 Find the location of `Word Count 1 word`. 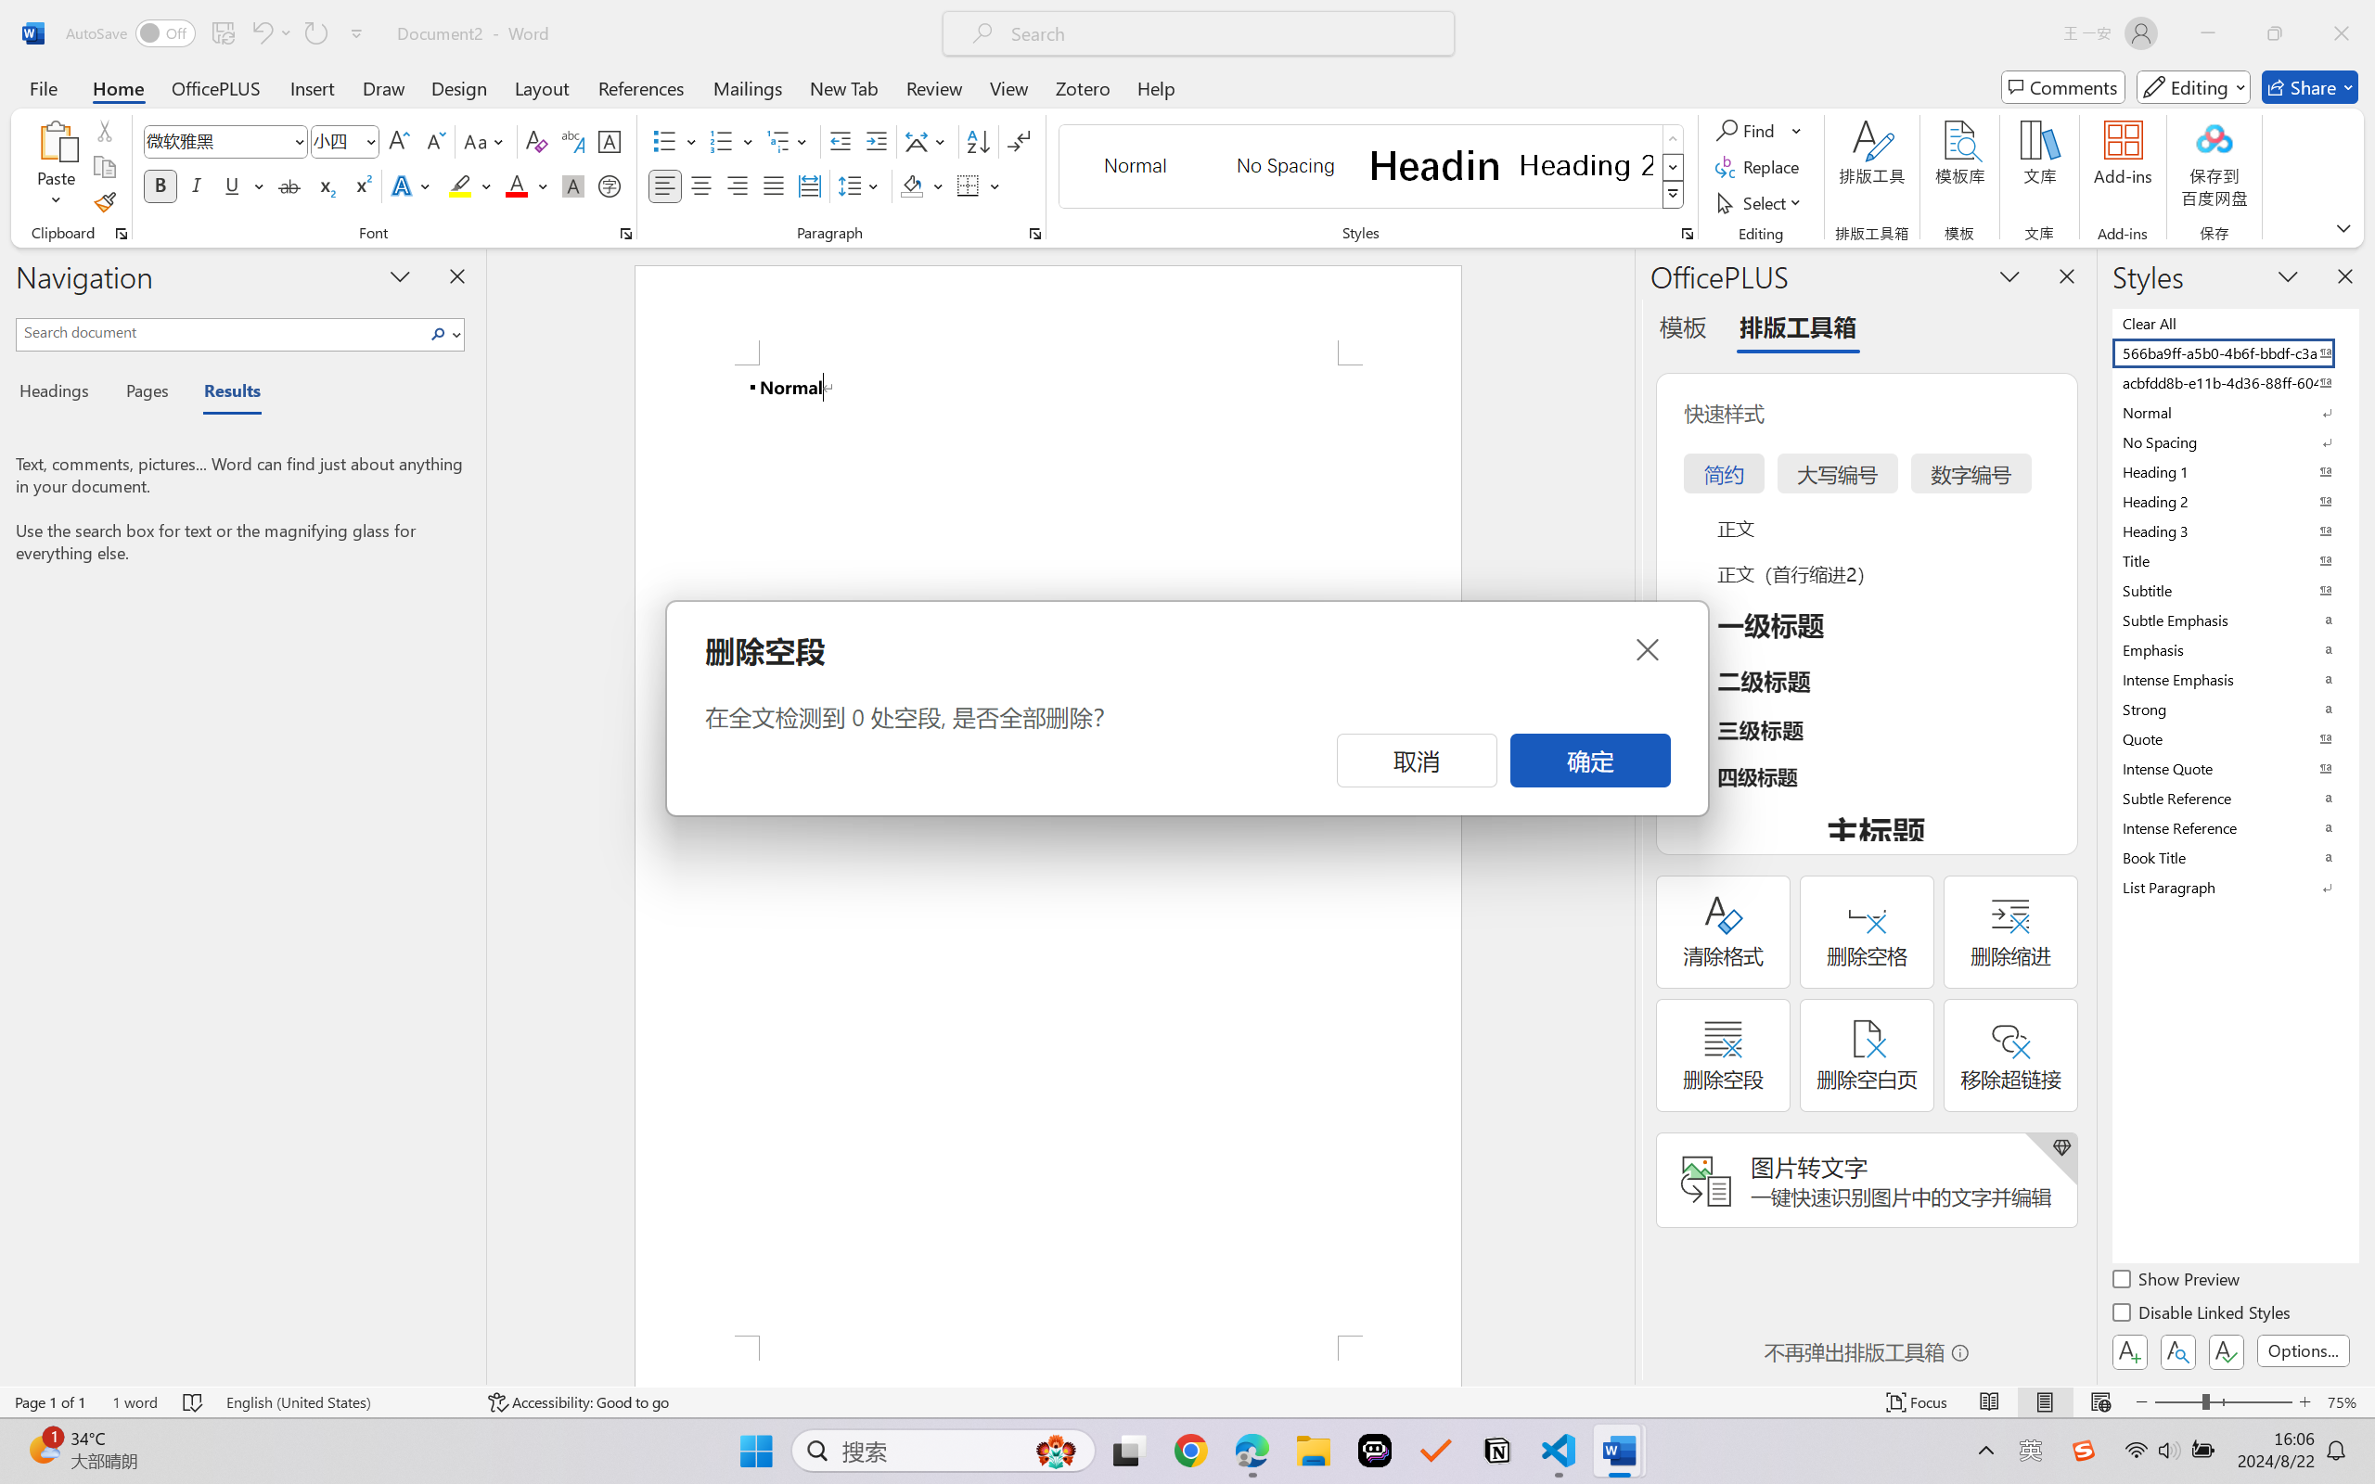

Word Count 1 word is located at coordinates (135, 1402).